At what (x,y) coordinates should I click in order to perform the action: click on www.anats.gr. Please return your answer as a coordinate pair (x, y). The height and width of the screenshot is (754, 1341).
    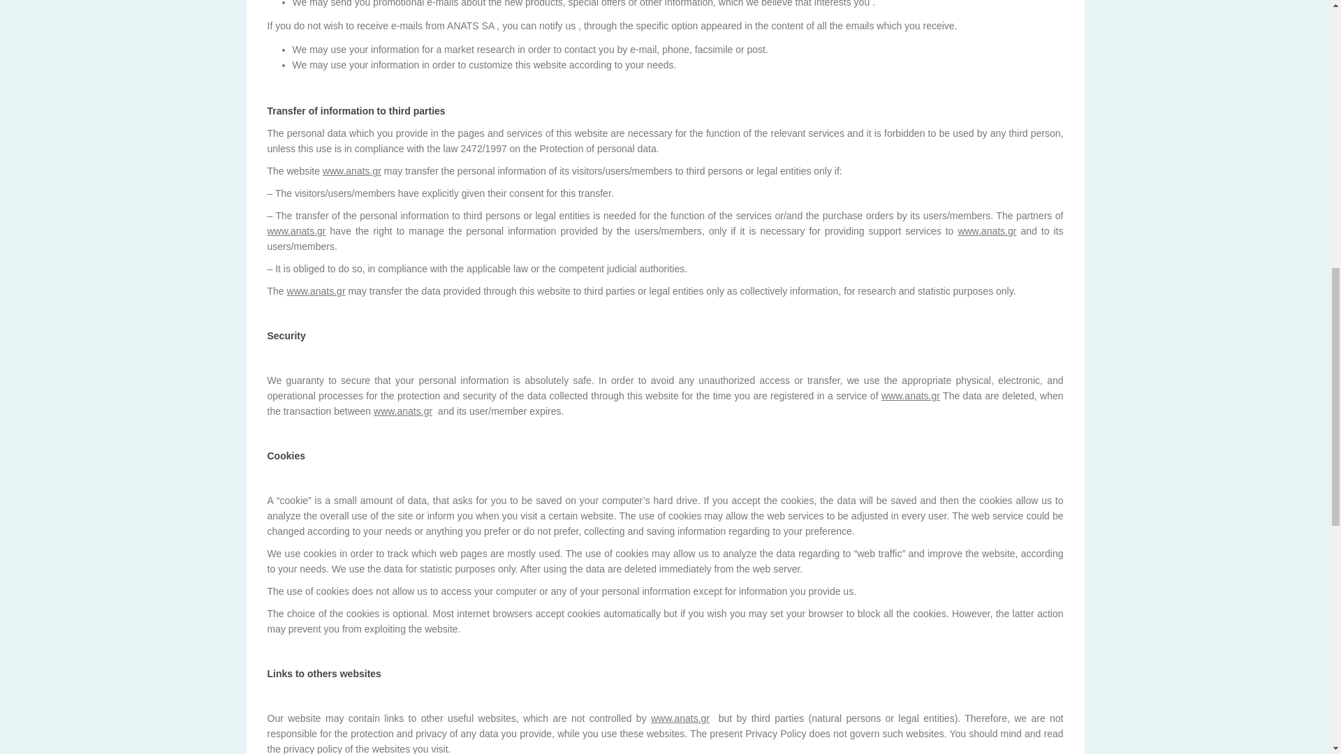
    Looking at the image, I should click on (316, 291).